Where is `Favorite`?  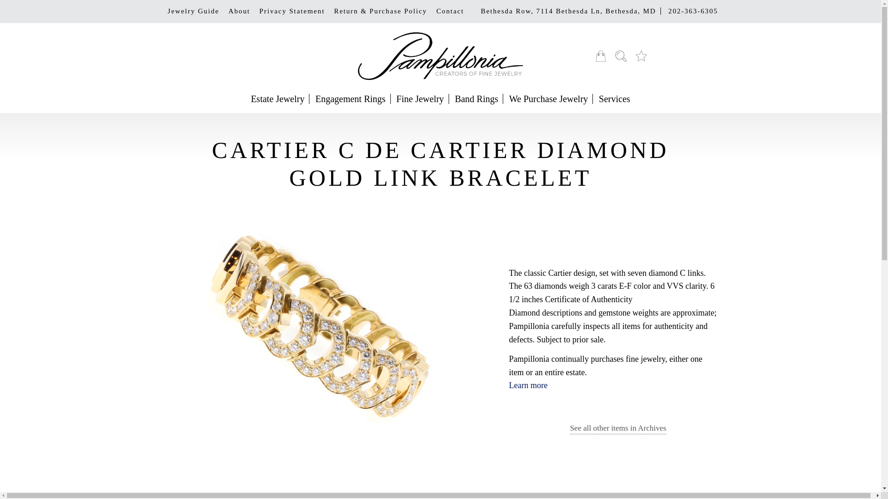 Favorite is located at coordinates (641, 56).